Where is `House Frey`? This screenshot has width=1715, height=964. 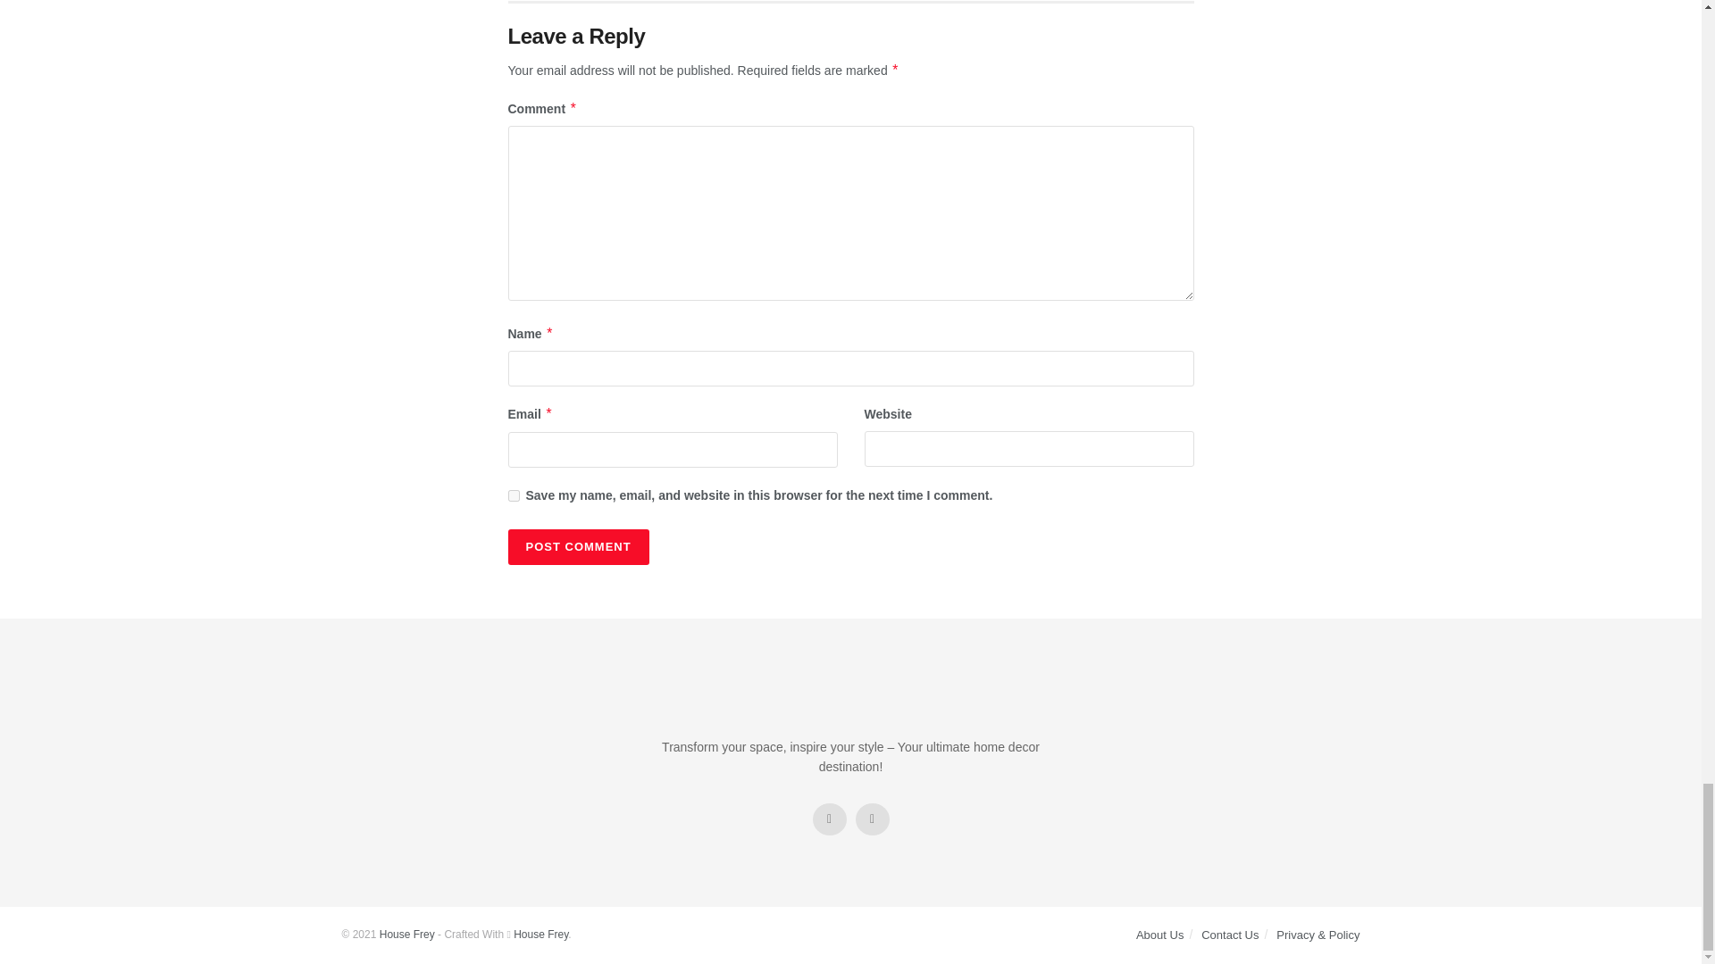
House Frey is located at coordinates (540, 935).